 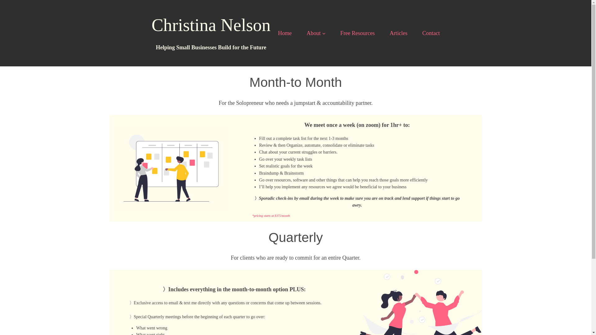 What do you see at coordinates (358, 33) in the screenshot?
I see `Free Resources` at bounding box center [358, 33].